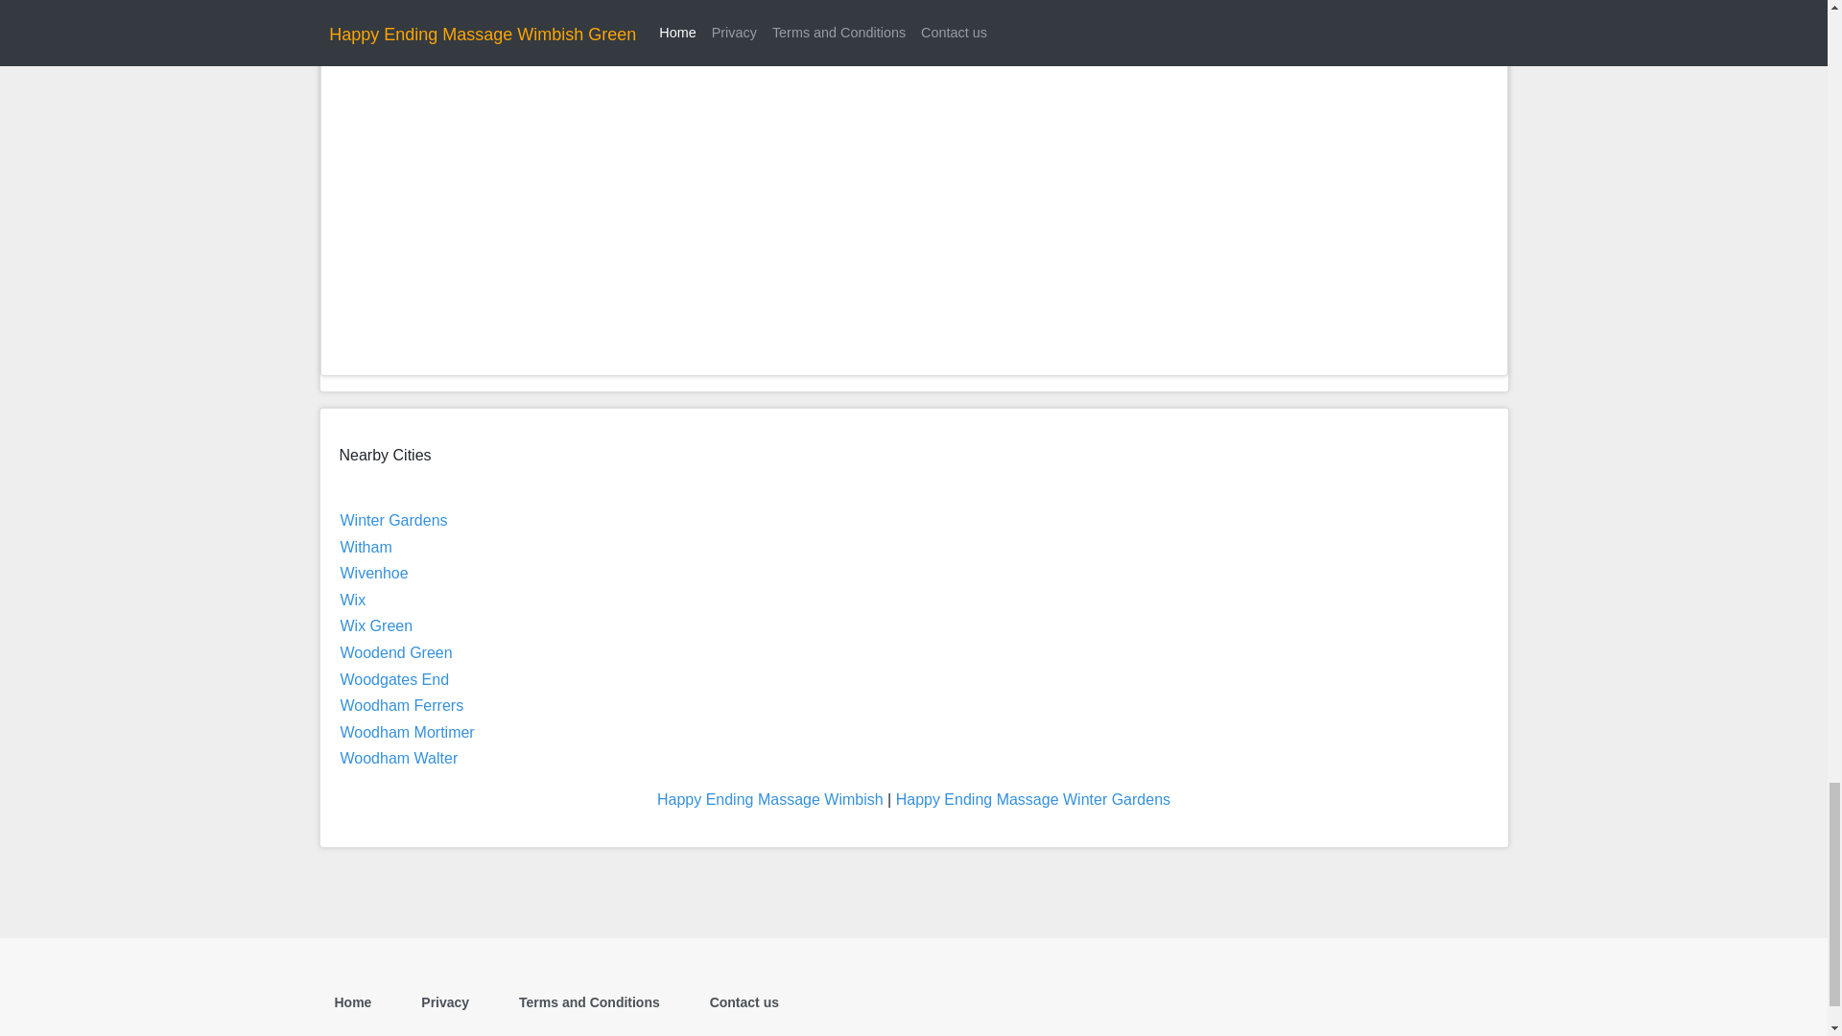  I want to click on Woodham Walter, so click(397, 758).